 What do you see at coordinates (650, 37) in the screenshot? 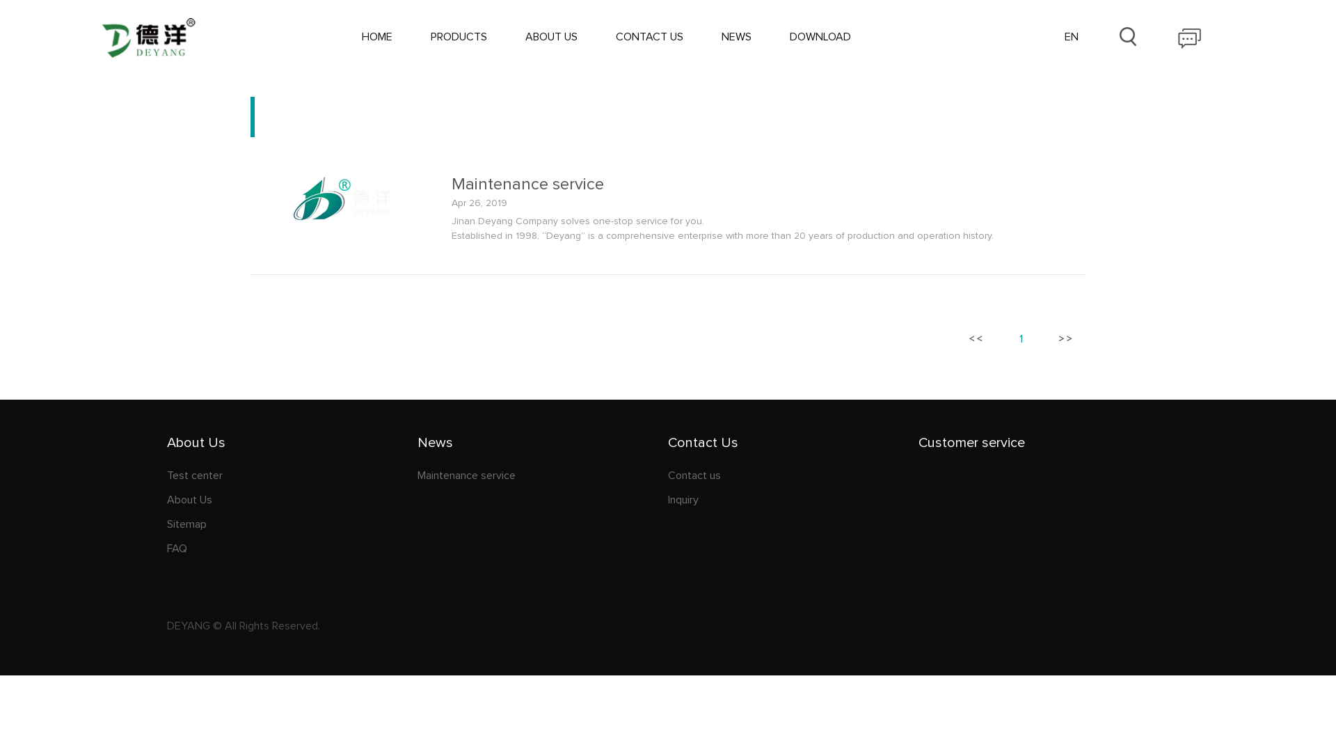
I see `CONTACT US` at bounding box center [650, 37].